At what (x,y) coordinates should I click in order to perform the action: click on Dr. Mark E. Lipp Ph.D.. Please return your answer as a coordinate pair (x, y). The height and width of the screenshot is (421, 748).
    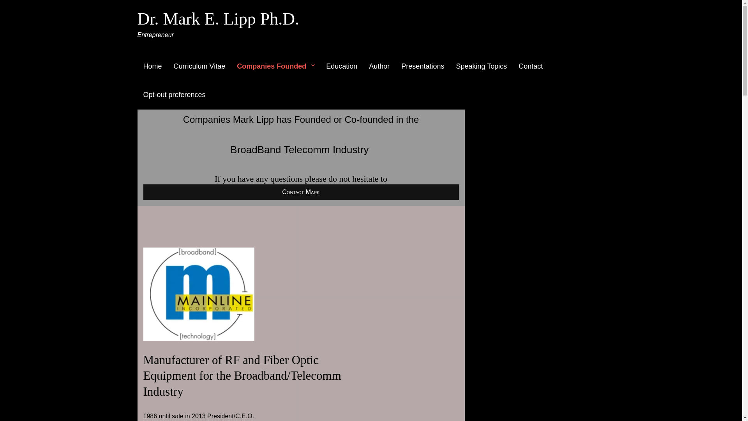
    Looking at the image, I should click on (218, 19).